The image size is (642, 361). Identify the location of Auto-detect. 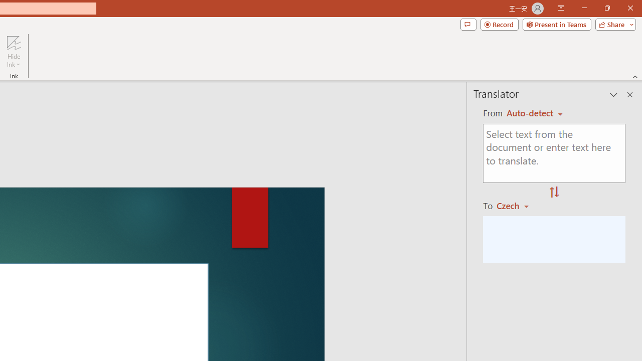
(535, 113).